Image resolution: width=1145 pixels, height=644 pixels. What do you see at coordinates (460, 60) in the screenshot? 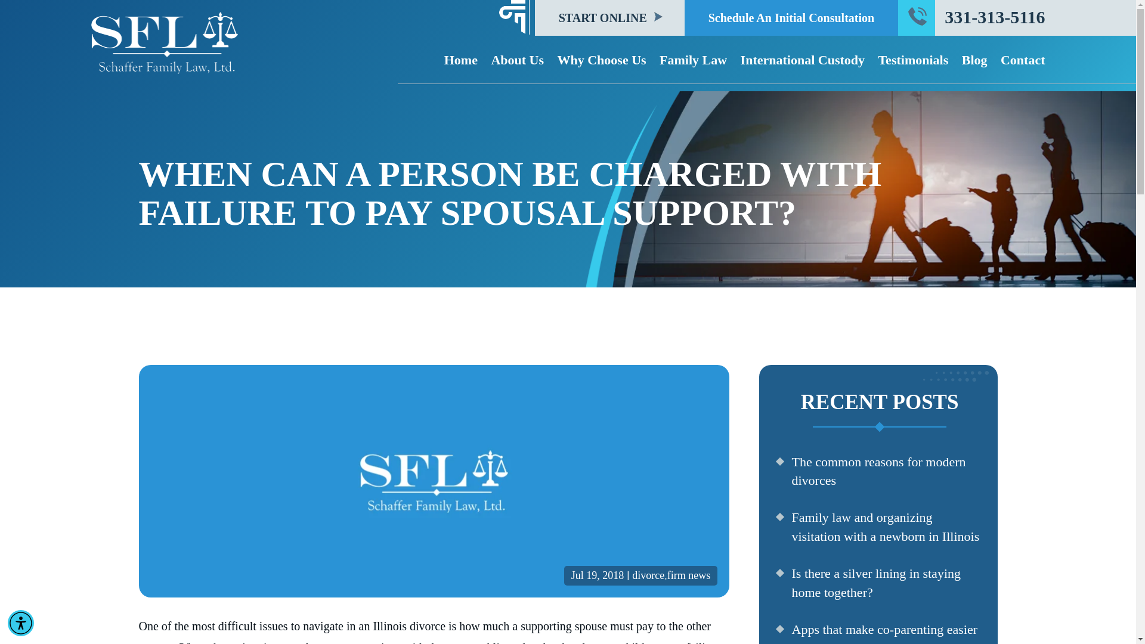
I see `Home` at bounding box center [460, 60].